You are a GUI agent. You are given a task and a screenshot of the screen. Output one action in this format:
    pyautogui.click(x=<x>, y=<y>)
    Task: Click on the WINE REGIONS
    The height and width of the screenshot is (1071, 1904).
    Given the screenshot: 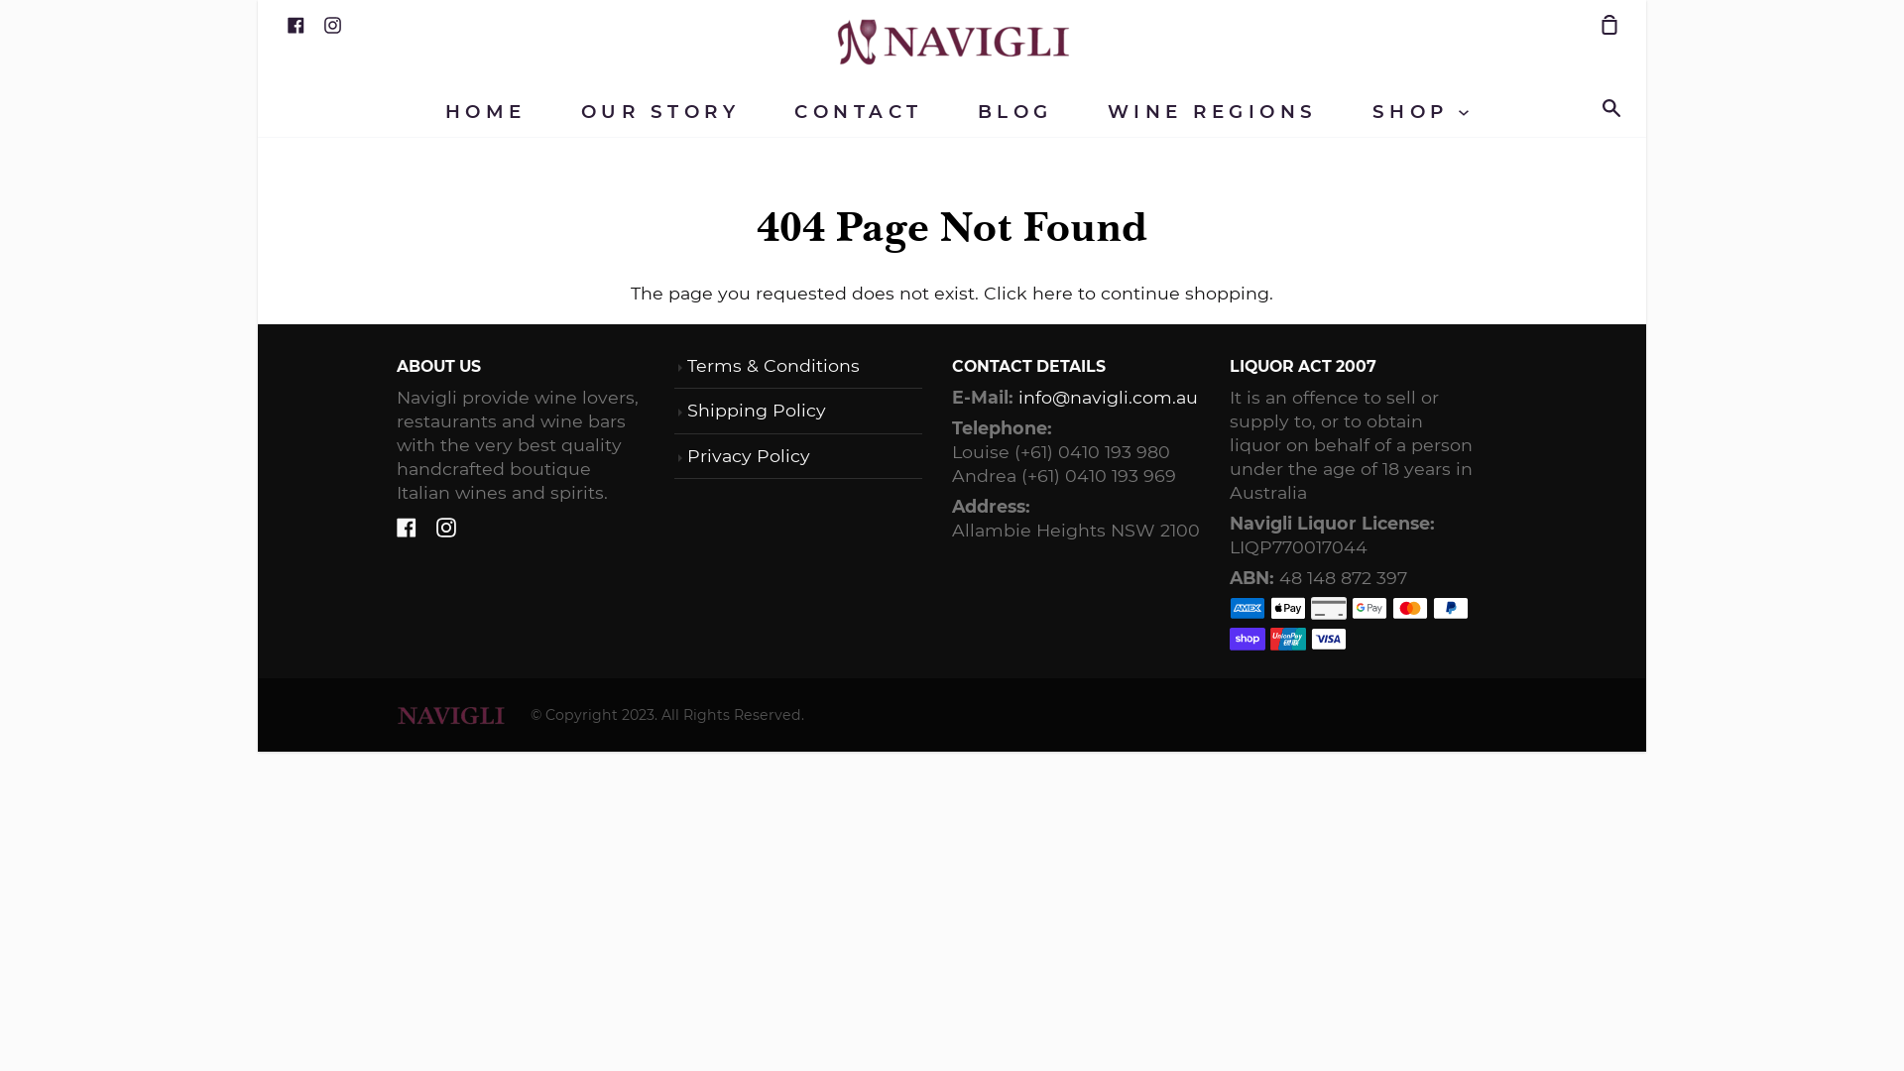 What is the action you would take?
    pyautogui.click(x=1213, y=111)
    